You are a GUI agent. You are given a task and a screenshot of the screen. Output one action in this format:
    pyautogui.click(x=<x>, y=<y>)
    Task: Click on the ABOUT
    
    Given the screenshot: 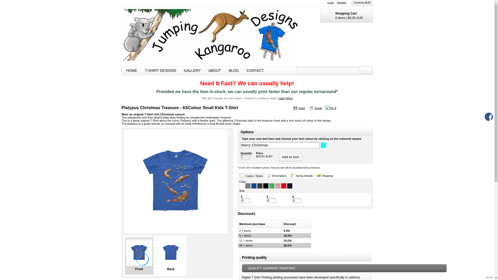 What is the action you would take?
    pyautogui.click(x=215, y=71)
    